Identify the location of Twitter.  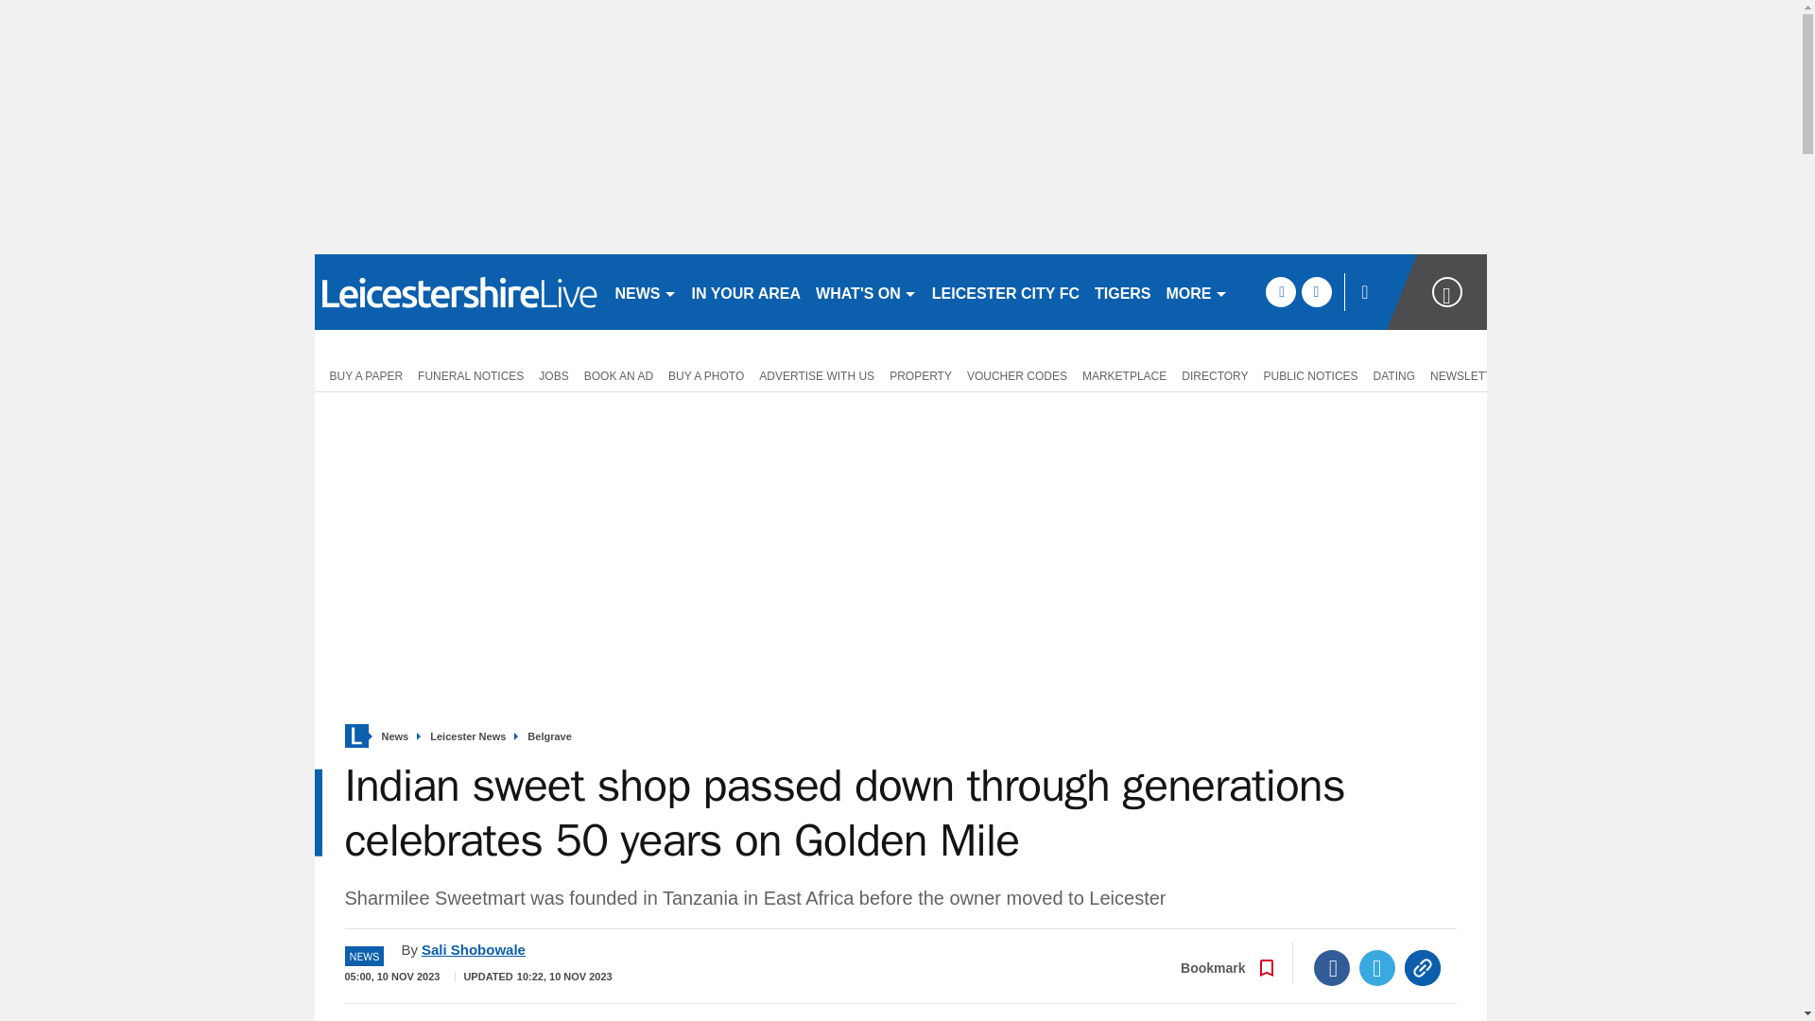
(1377, 968).